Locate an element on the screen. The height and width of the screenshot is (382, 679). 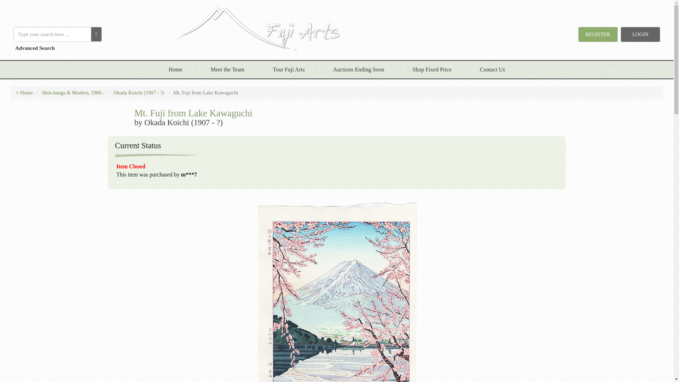
Advanced Search is located at coordinates (34, 48).